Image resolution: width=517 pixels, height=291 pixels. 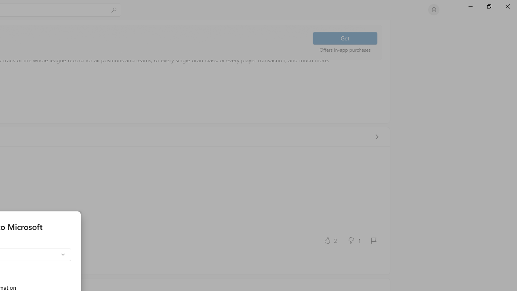 What do you see at coordinates (373, 240) in the screenshot?
I see `Report review` at bounding box center [373, 240].